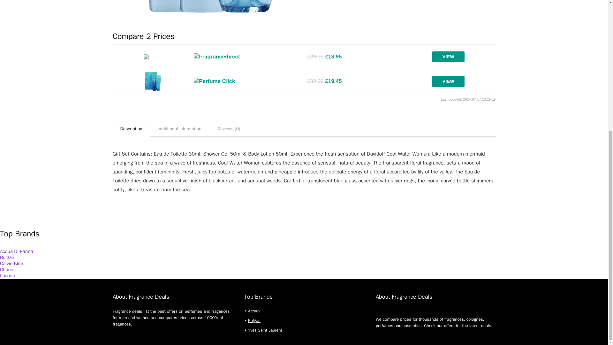 The height and width of the screenshot is (345, 613). Describe the element at coordinates (265, 330) in the screenshot. I see `Yves Saint Laurent` at that location.